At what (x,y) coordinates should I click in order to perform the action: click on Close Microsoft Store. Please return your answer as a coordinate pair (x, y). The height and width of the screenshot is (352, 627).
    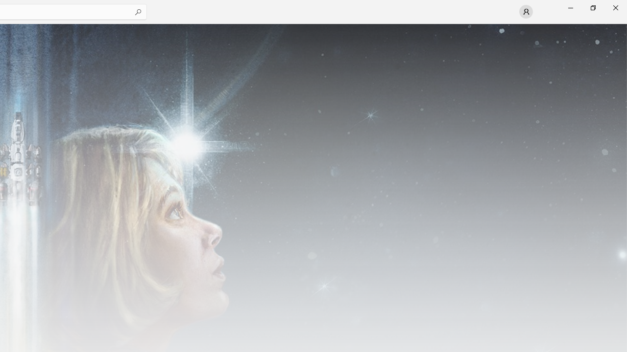
    Looking at the image, I should click on (615, 8).